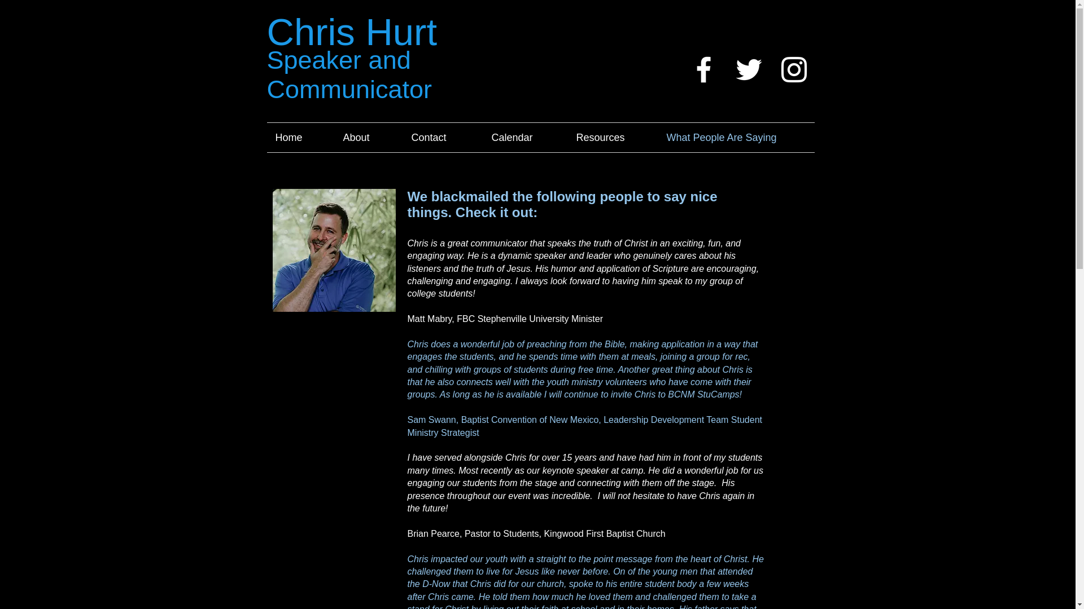 Image resolution: width=1084 pixels, height=609 pixels. Describe the element at coordinates (736, 138) in the screenshot. I see `What People Are Saying` at that location.